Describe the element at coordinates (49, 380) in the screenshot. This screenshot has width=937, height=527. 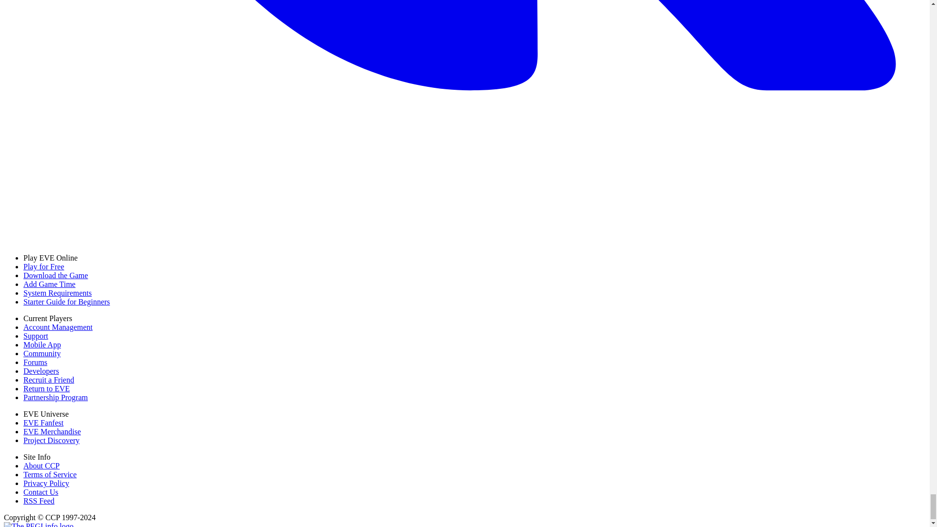
I see `Recruit a Friend` at that location.